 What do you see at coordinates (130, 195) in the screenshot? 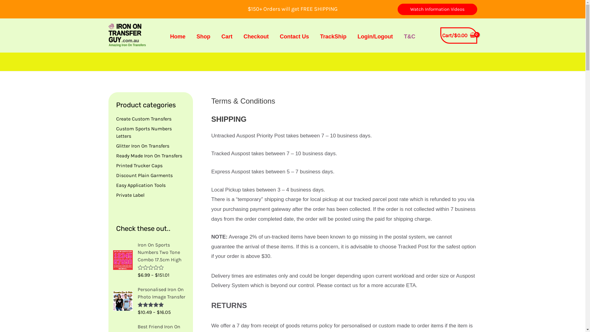
I see `Private Label` at bounding box center [130, 195].